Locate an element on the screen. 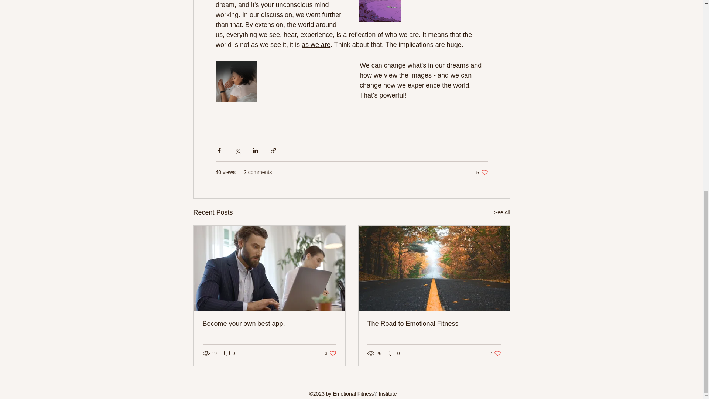 This screenshot has height=399, width=709. The Road to Emotional Fitness is located at coordinates (482, 172).